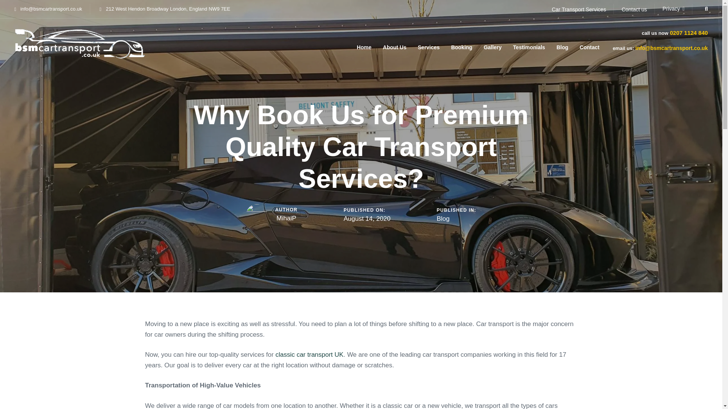 The width and height of the screenshot is (728, 409). What do you see at coordinates (634, 9) in the screenshot?
I see `Contact us` at bounding box center [634, 9].